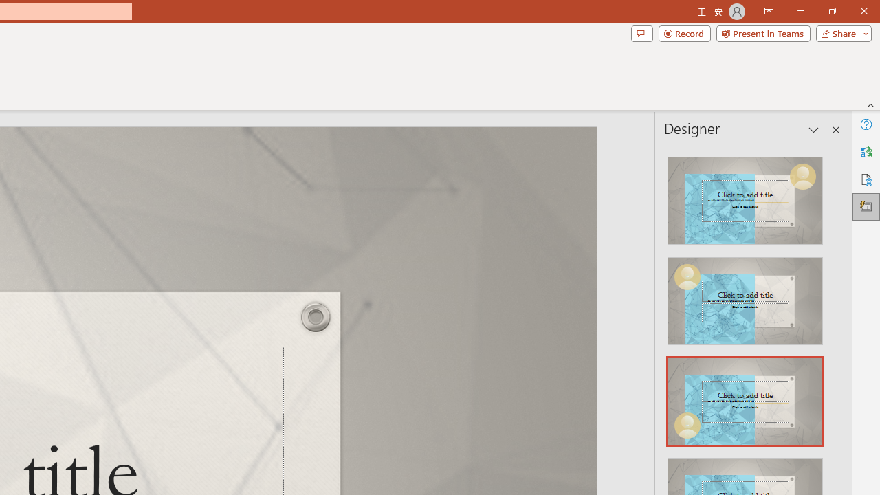  I want to click on Accessibility, so click(866, 179).